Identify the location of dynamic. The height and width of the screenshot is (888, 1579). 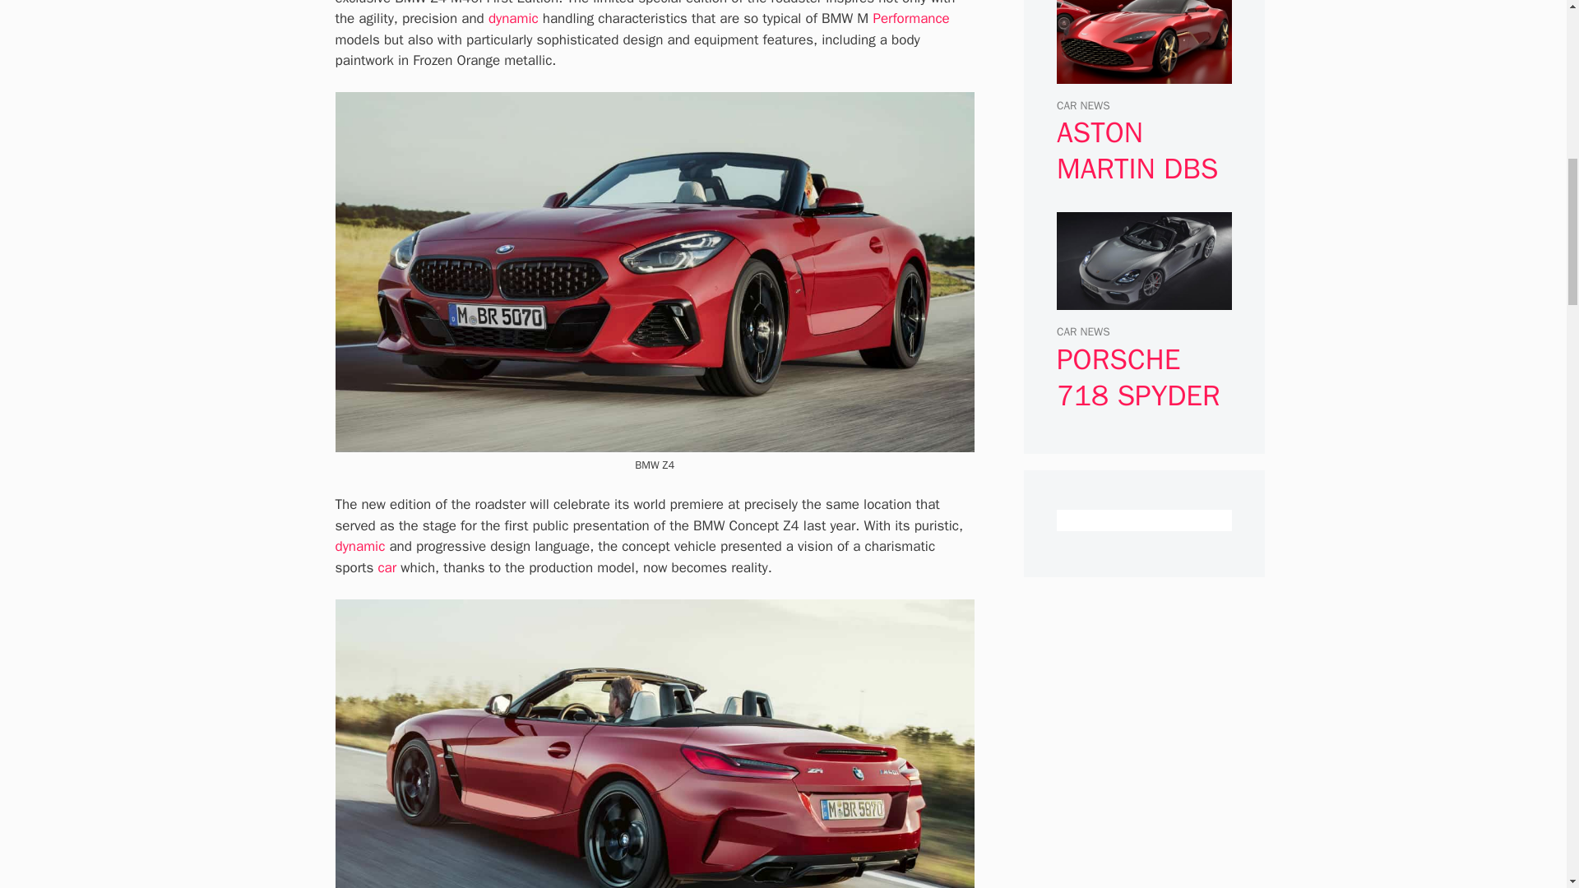
(513, 18).